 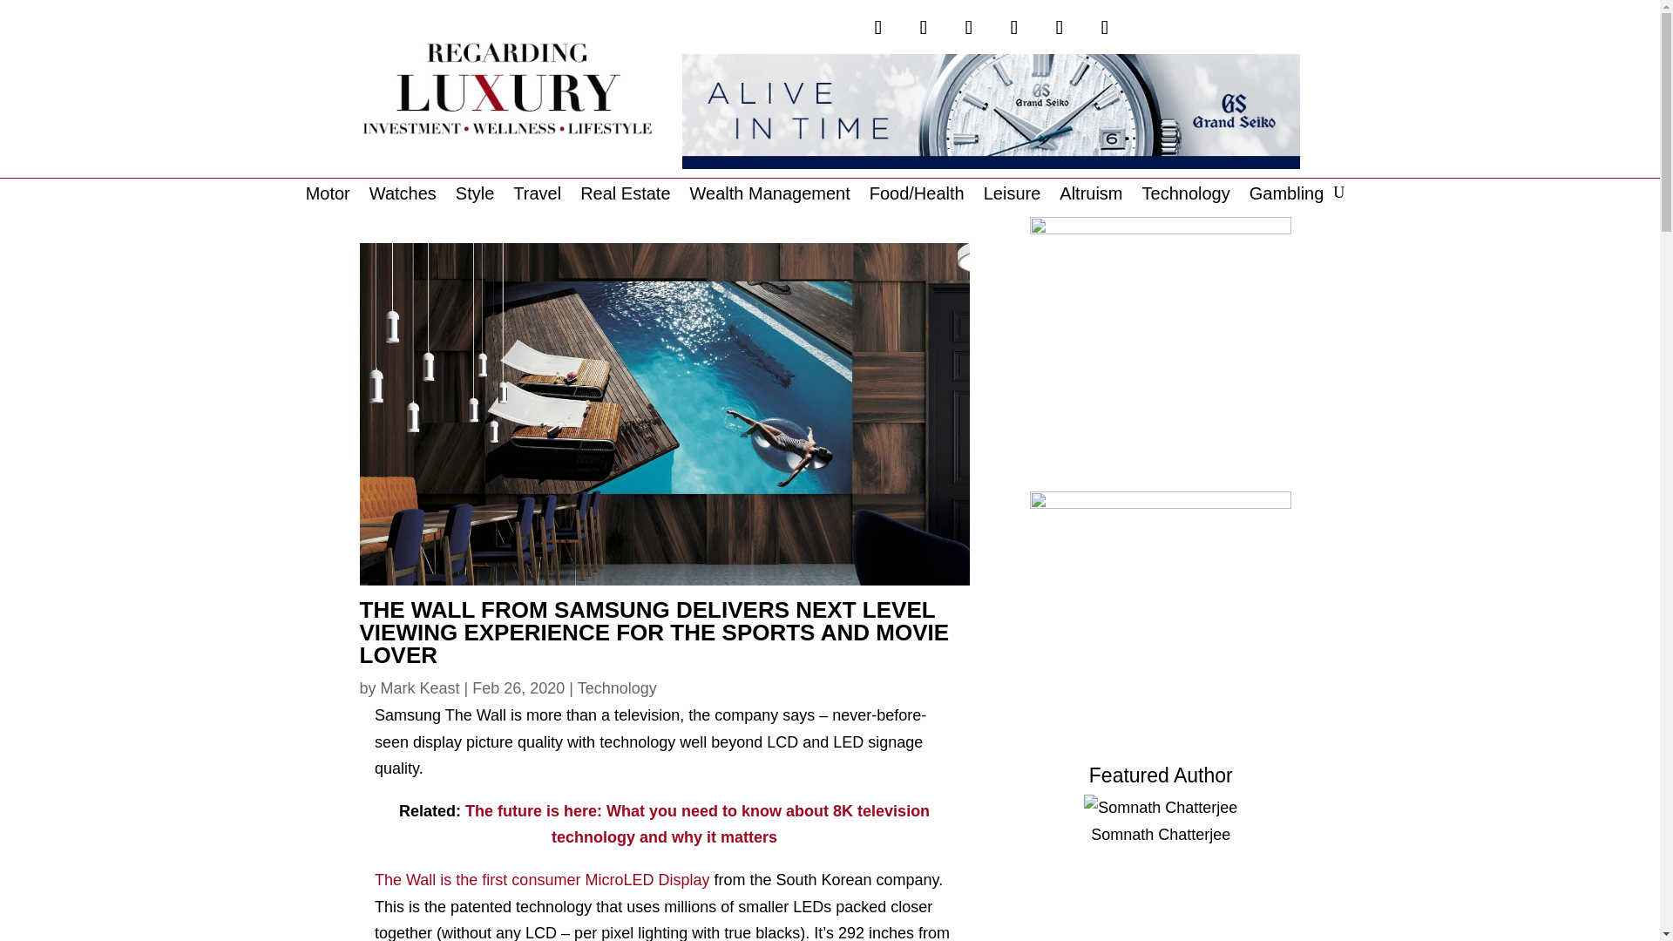 I want to click on Motor, so click(x=328, y=196).